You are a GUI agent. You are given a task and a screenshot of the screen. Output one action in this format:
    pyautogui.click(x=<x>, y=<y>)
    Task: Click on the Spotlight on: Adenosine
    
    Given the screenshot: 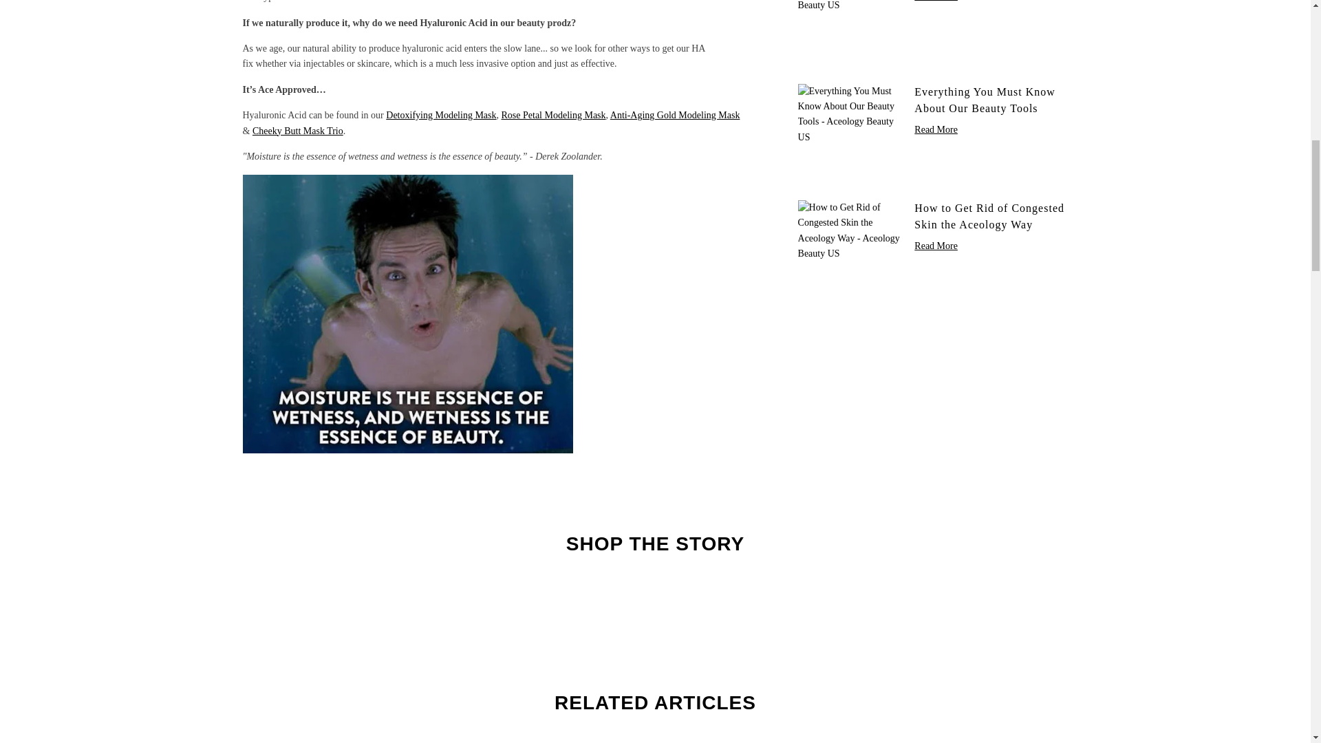 What is the action you would take?
    pyautogui.click(x=849, y=32)
    